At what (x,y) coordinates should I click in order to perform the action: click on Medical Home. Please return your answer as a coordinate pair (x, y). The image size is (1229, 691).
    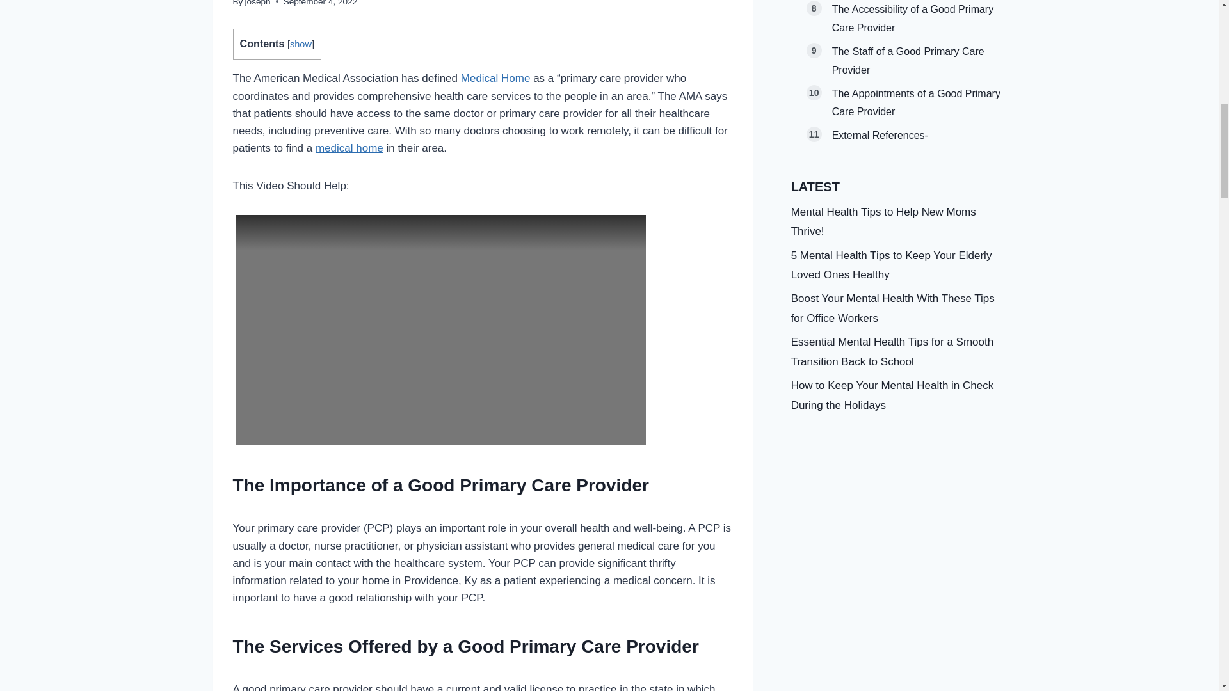
    Looking at the image, I should click on (495, 78).